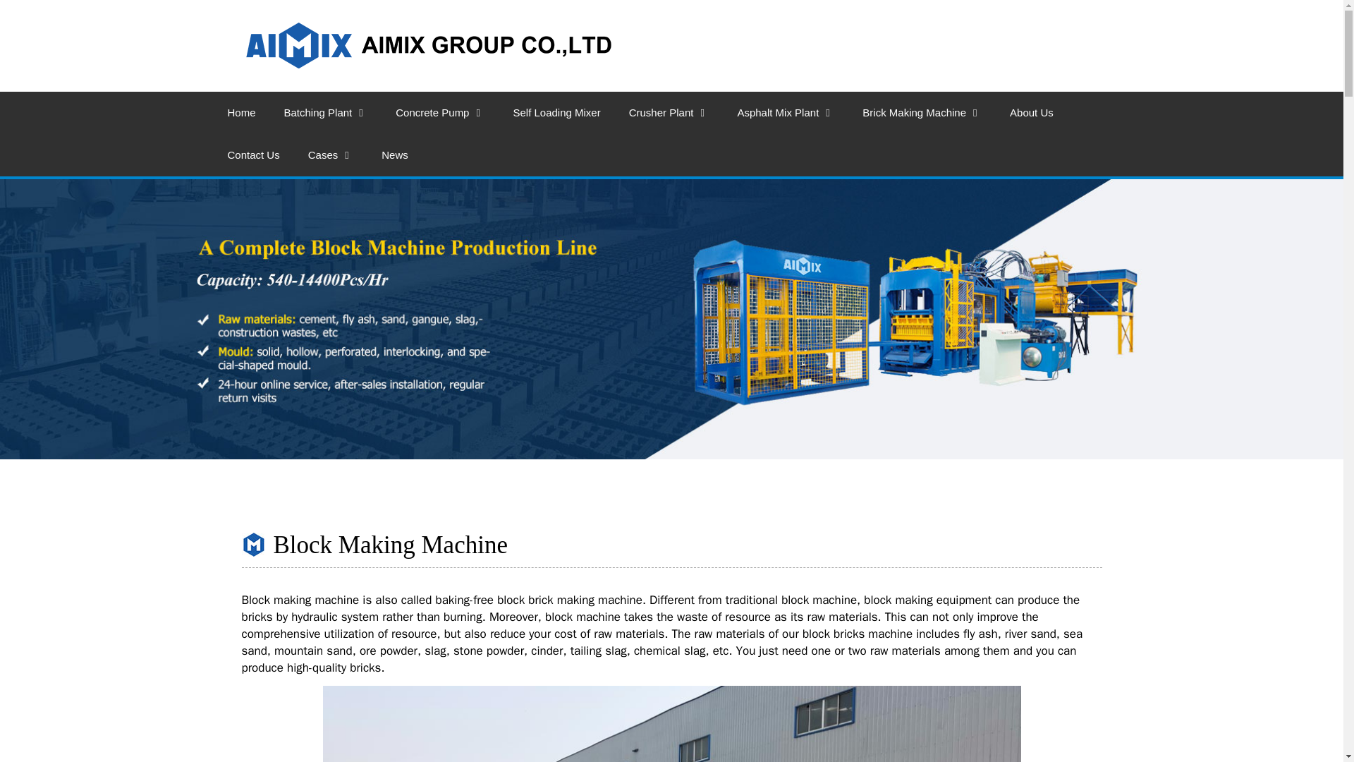 Image resolution: width=1354 pixels, height=762 pixels. Describe the element at coordinates (786, 113) in the screenshot. I see `Asphalt Mix Plant` at that location.